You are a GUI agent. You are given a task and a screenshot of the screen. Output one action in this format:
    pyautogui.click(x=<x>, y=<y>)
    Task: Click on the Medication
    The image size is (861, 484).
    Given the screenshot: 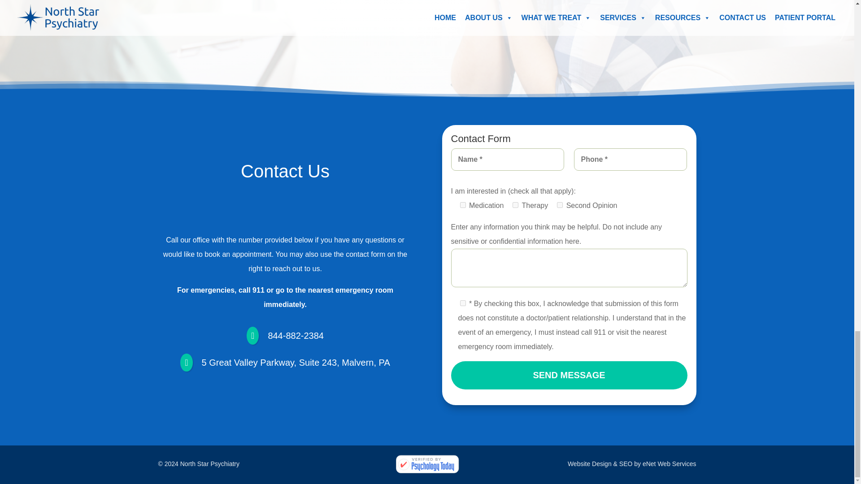 What is the action you would take?
    pyautogui.click(x=463, y=205)
    